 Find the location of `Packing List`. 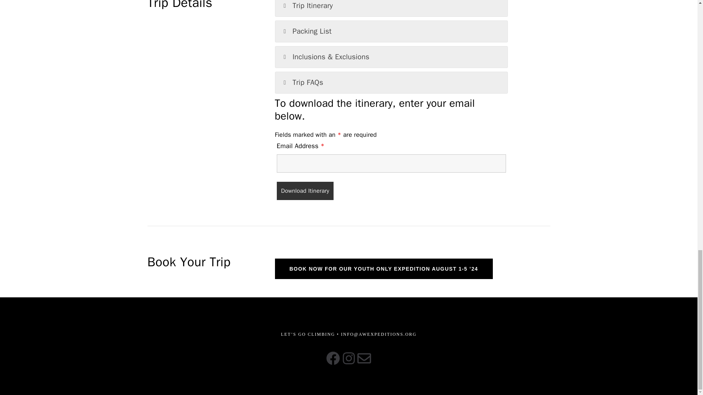

Packing List is located at coordinates (391, 31).